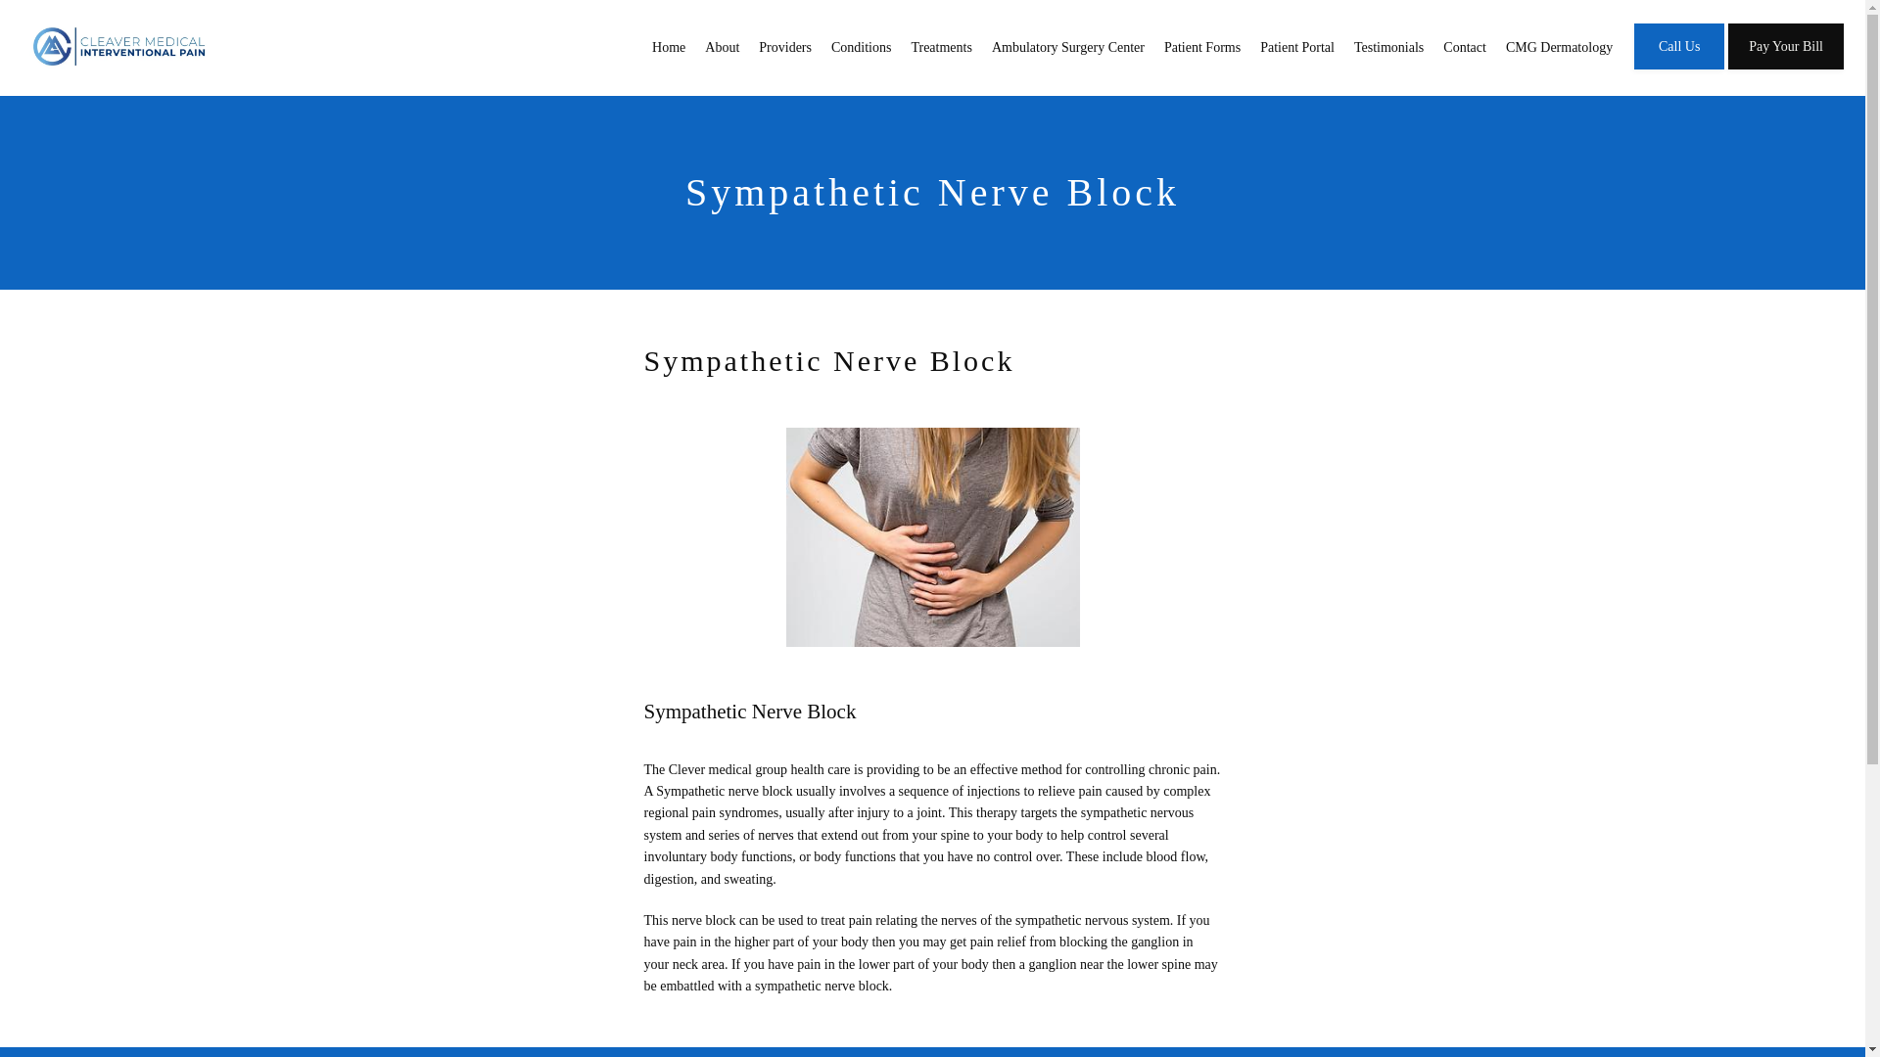 Image resolution: width=1880 pixels, height=1057 pixels. I want to click on Contact, so click(1465, 47).